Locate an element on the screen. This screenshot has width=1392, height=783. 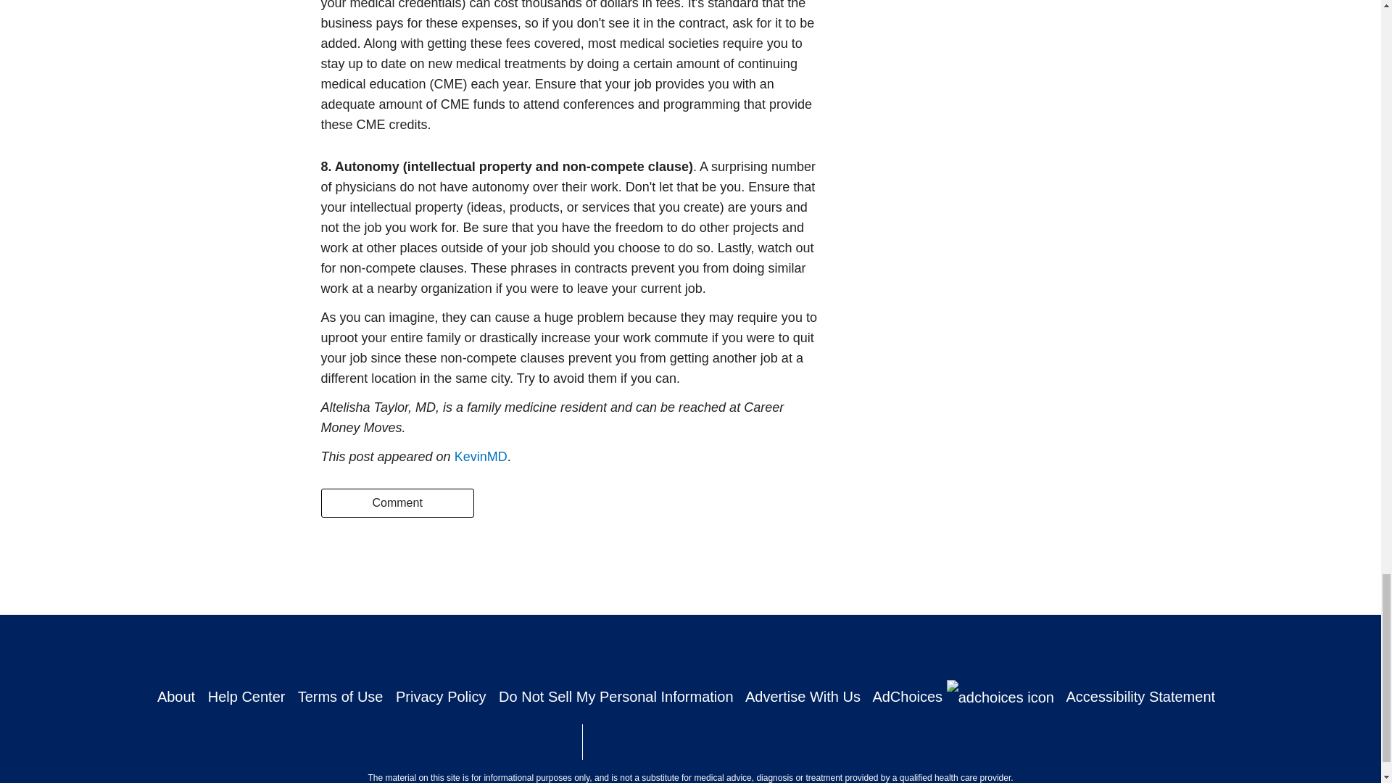
Opens in a new tab or window is located at coordinates (892, 739).